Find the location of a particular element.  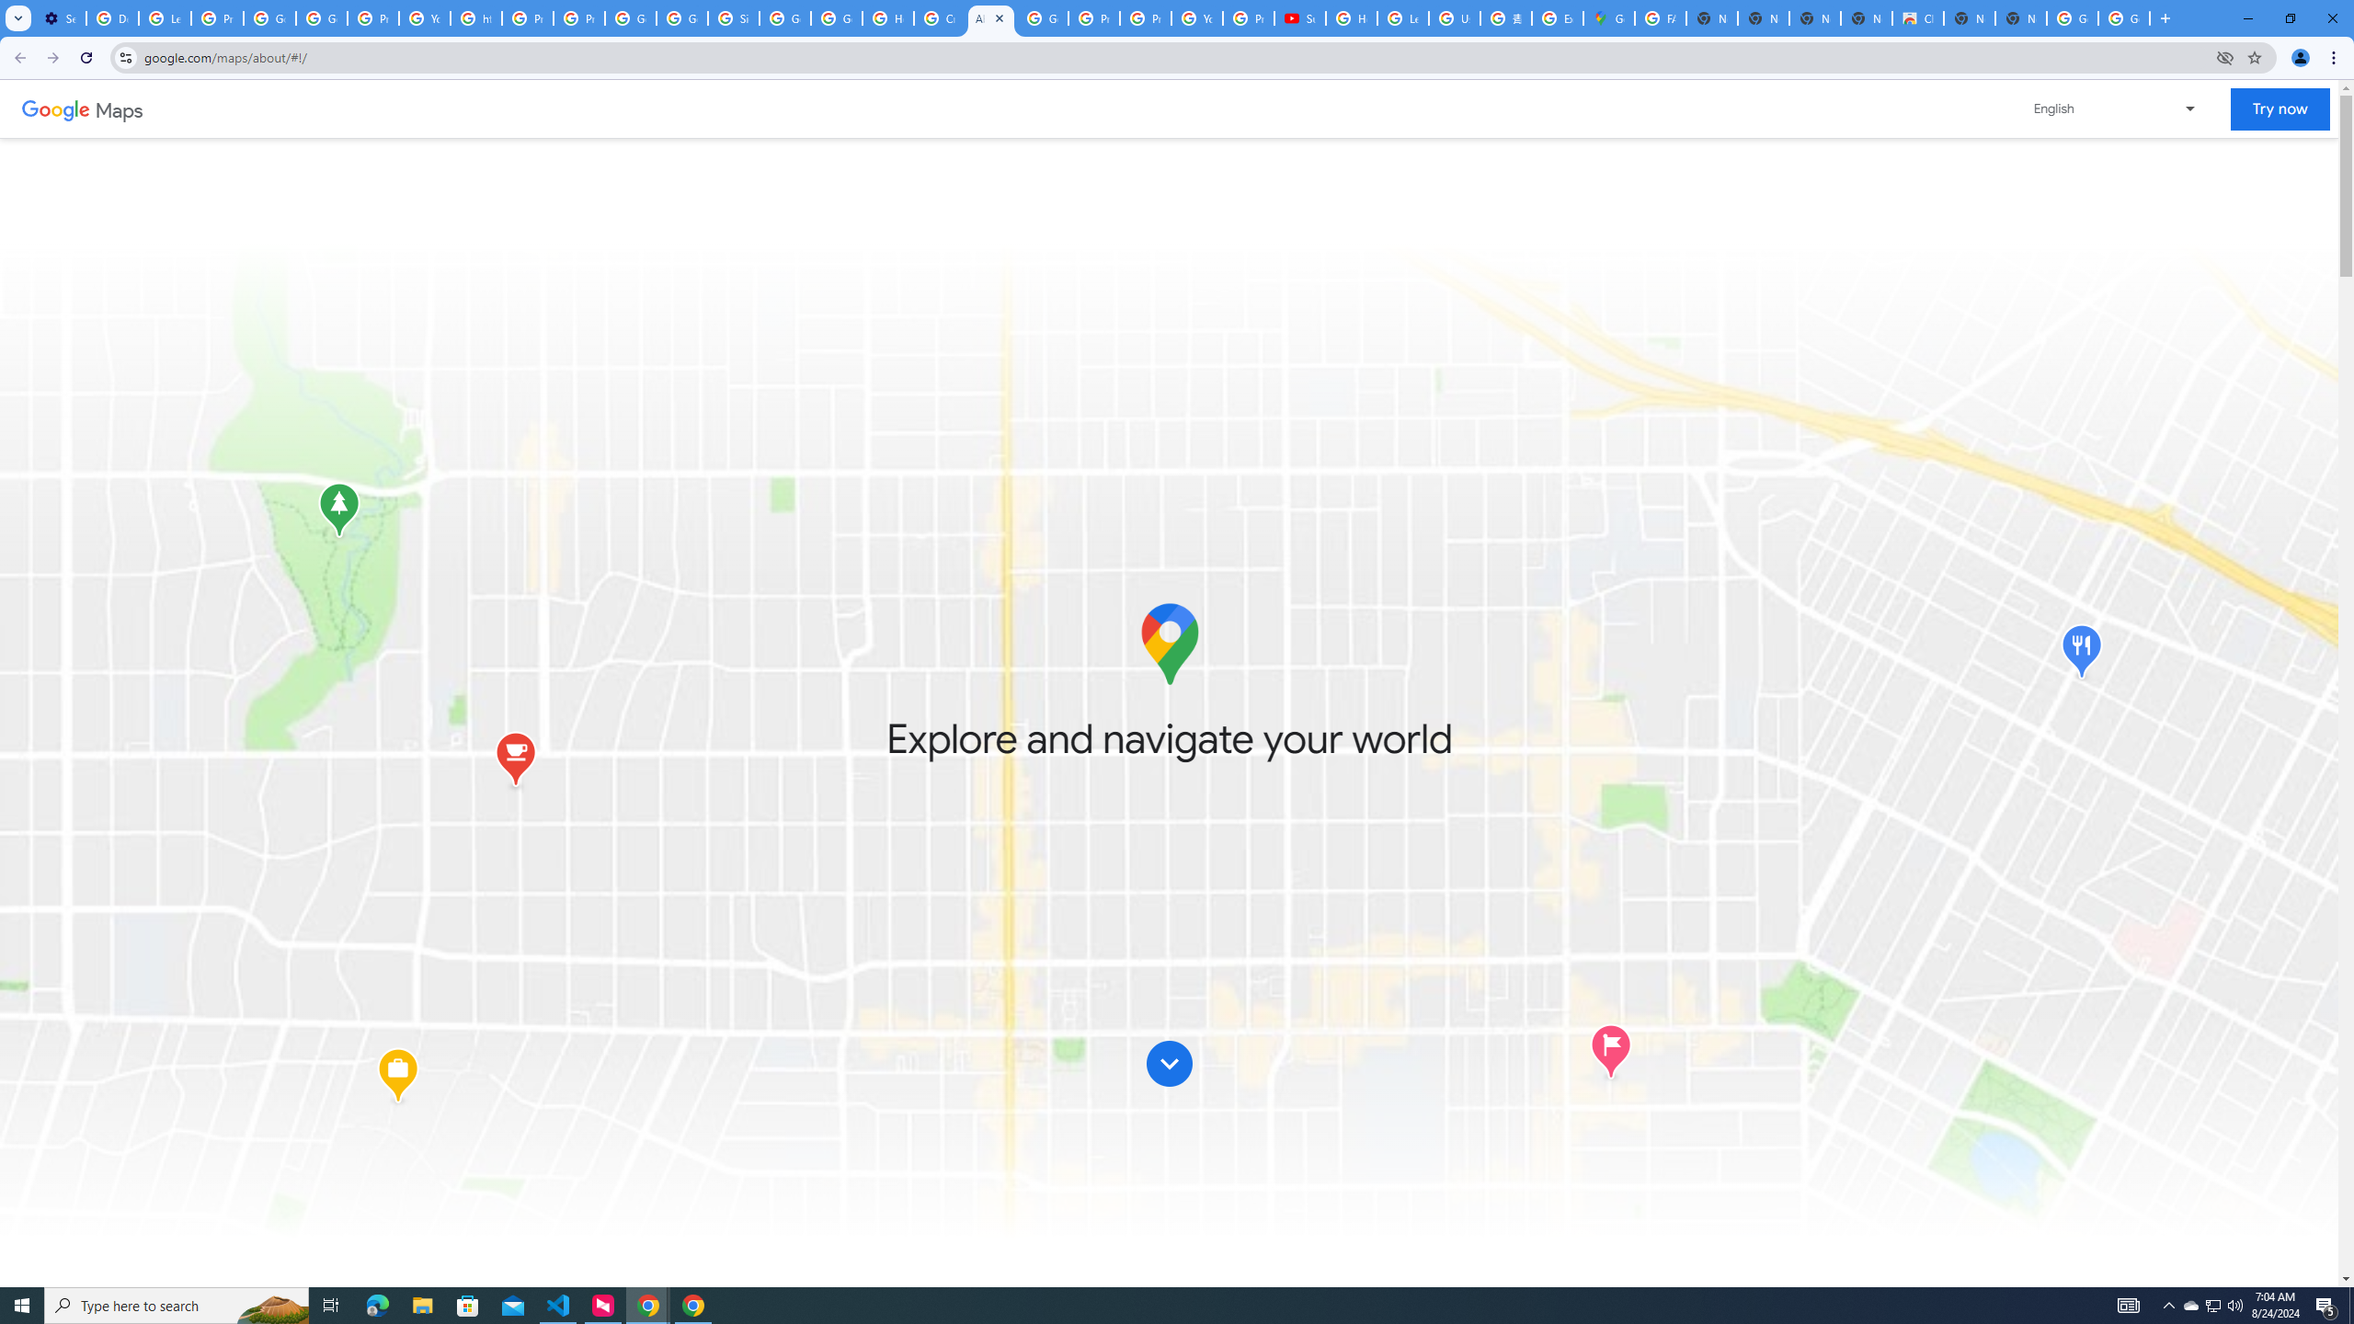

Privacy Help Center - Policies Help is located at coordinates (528, 18).